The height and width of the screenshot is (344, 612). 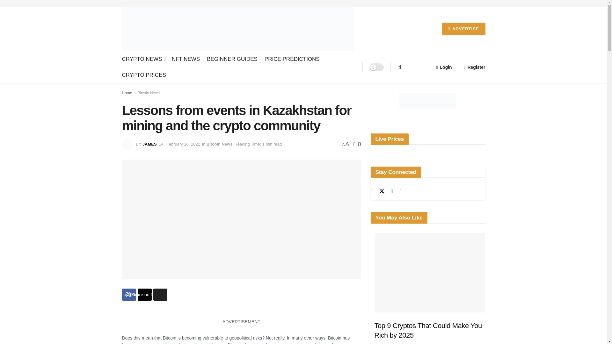 What do you see at coordinates (143, 59) in the screenshot?
I see `CRYPTO NEWS` at bounding box center [143, 59].